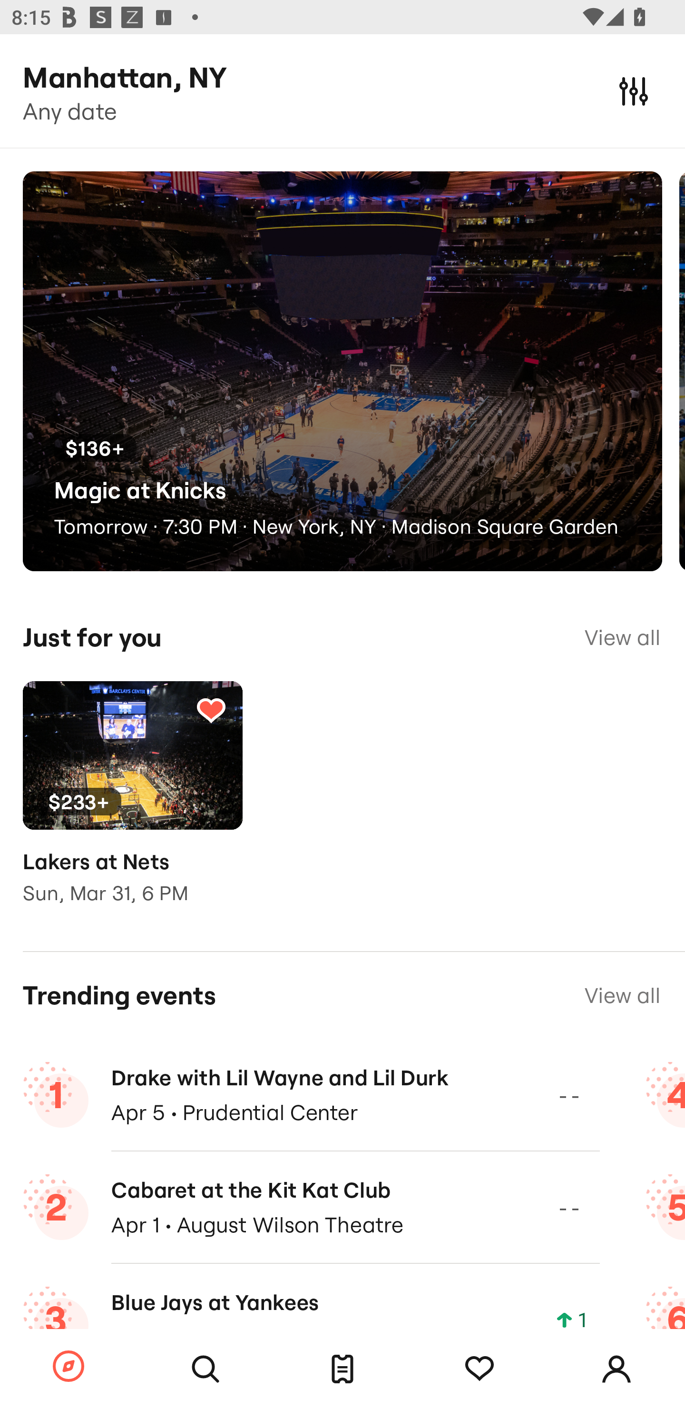 This screenshot has height=1409, width=685. I want to click on Search, so click(205, 1369).